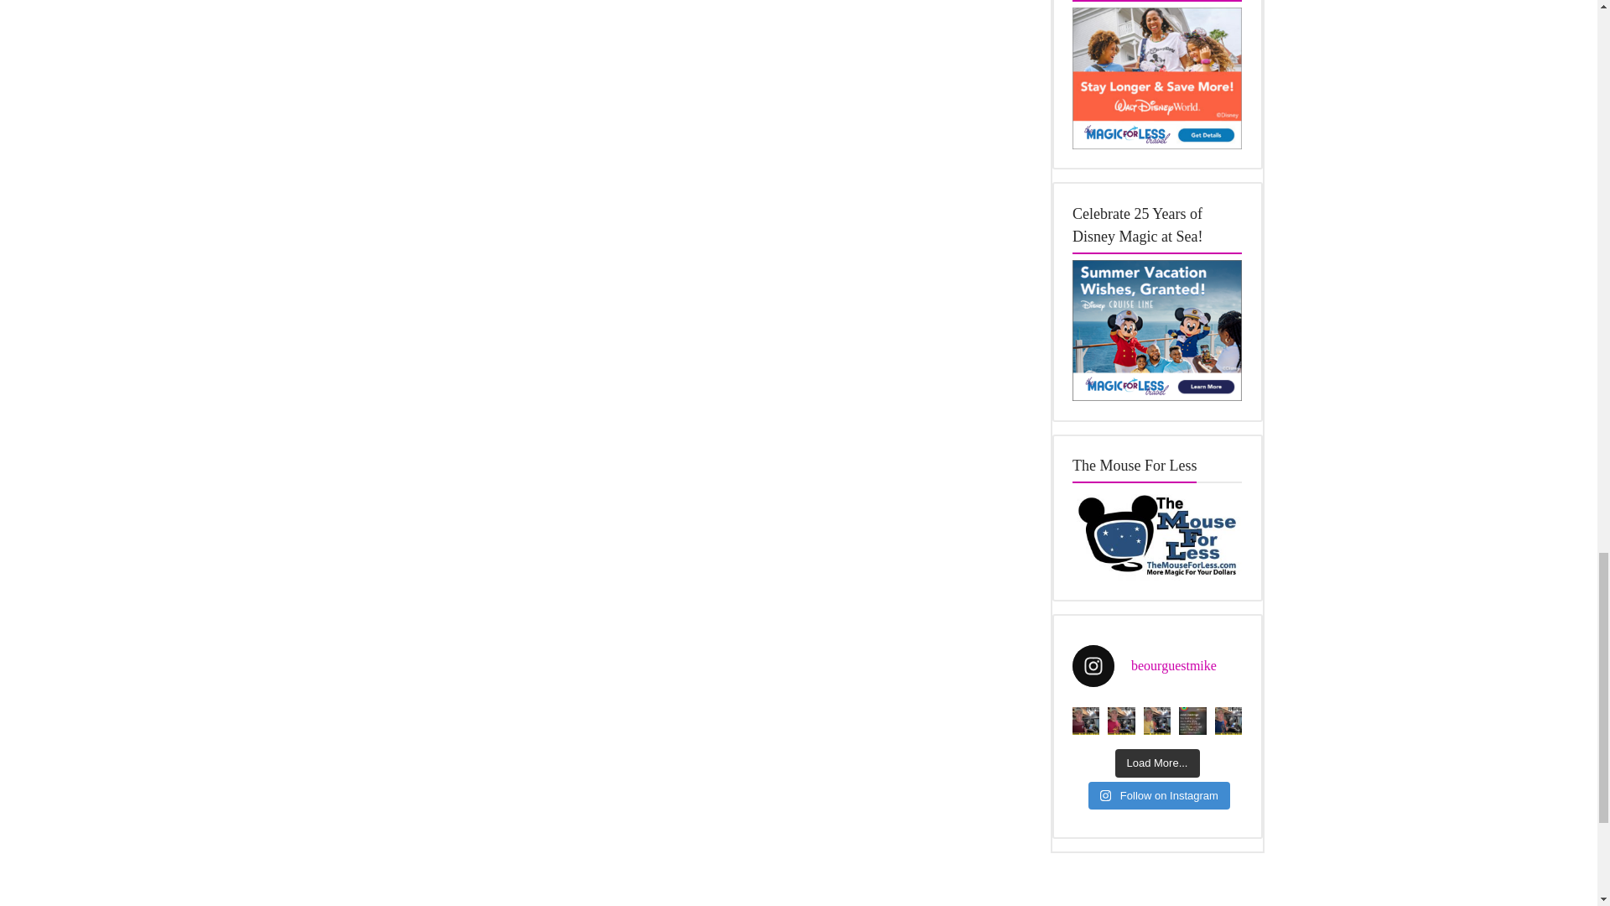 This screenshot has width=1610, height=906. Describe the element at coordinates (1156, 665) in the screenshot. I see `beourguestmike` at that location.